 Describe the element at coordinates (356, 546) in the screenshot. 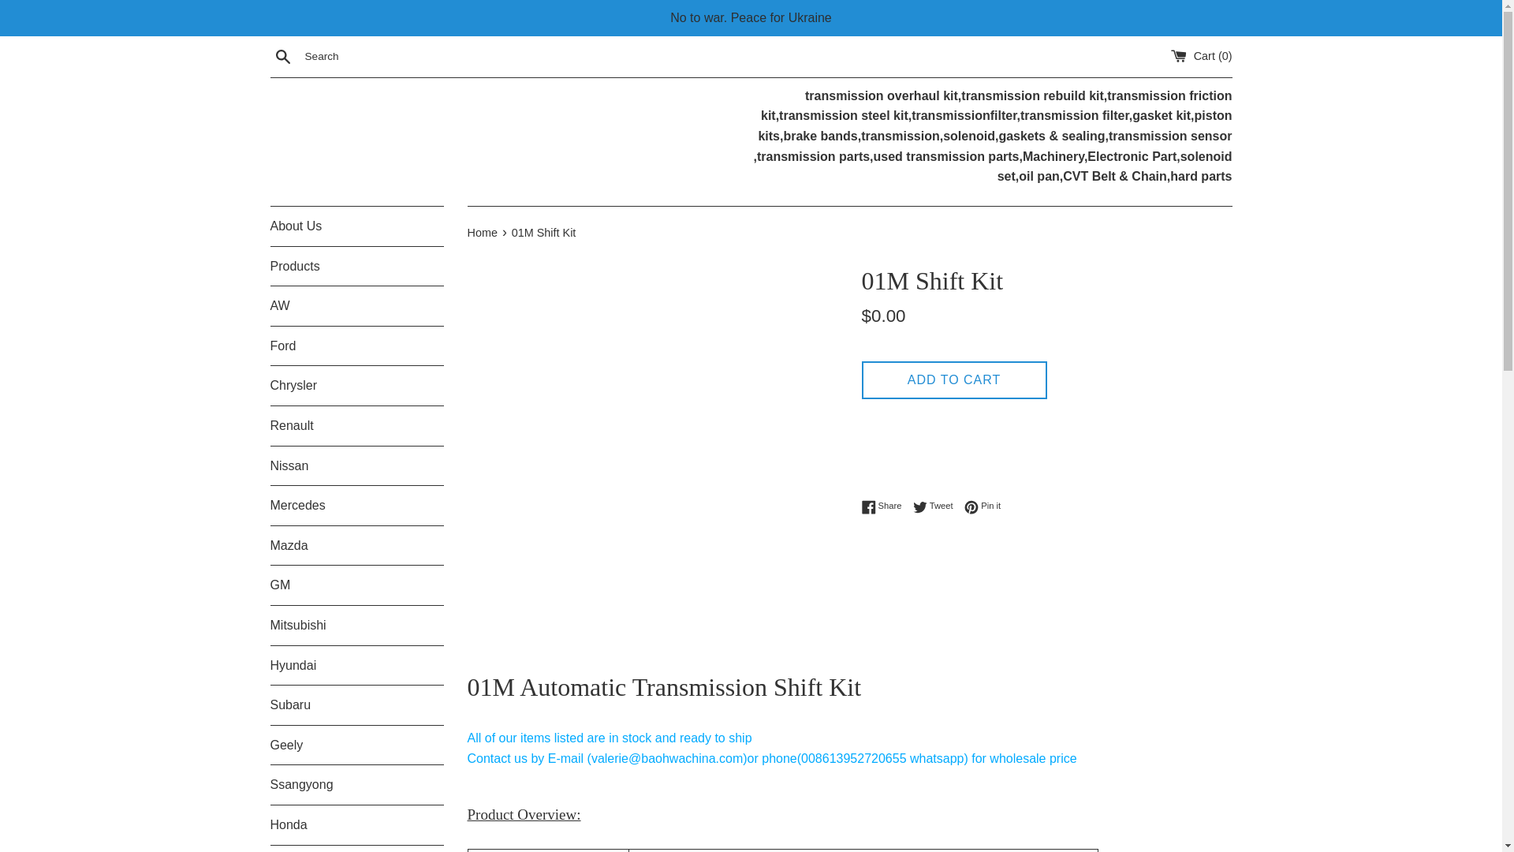

I see `Mazda` at that location.